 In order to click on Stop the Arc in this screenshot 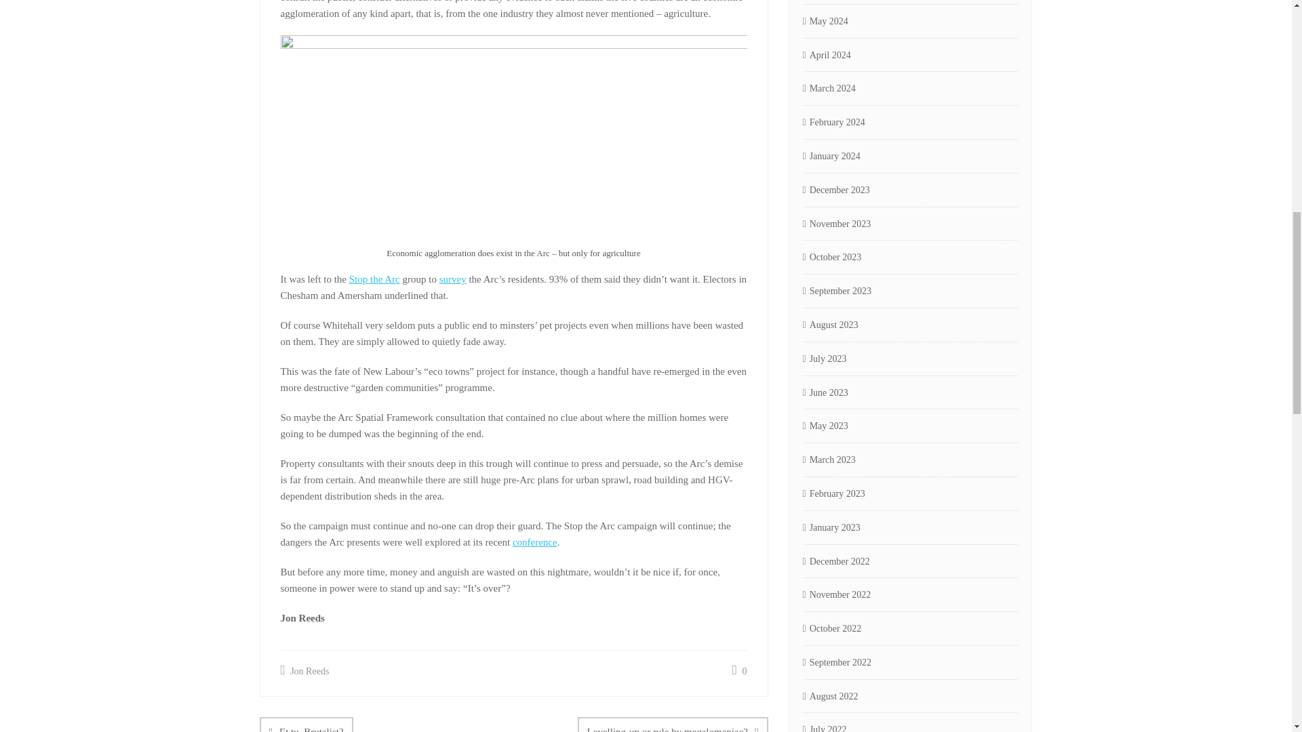, I will do `click(374, 279)`.